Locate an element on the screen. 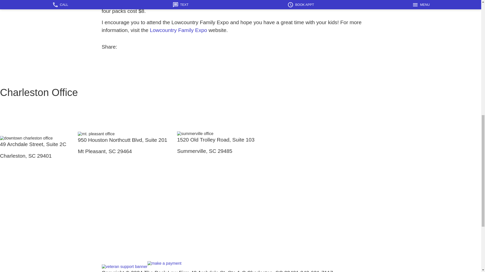 The width and height of the screenshot is (485, 272). Summerville Office is located at coordinates (219, 97).